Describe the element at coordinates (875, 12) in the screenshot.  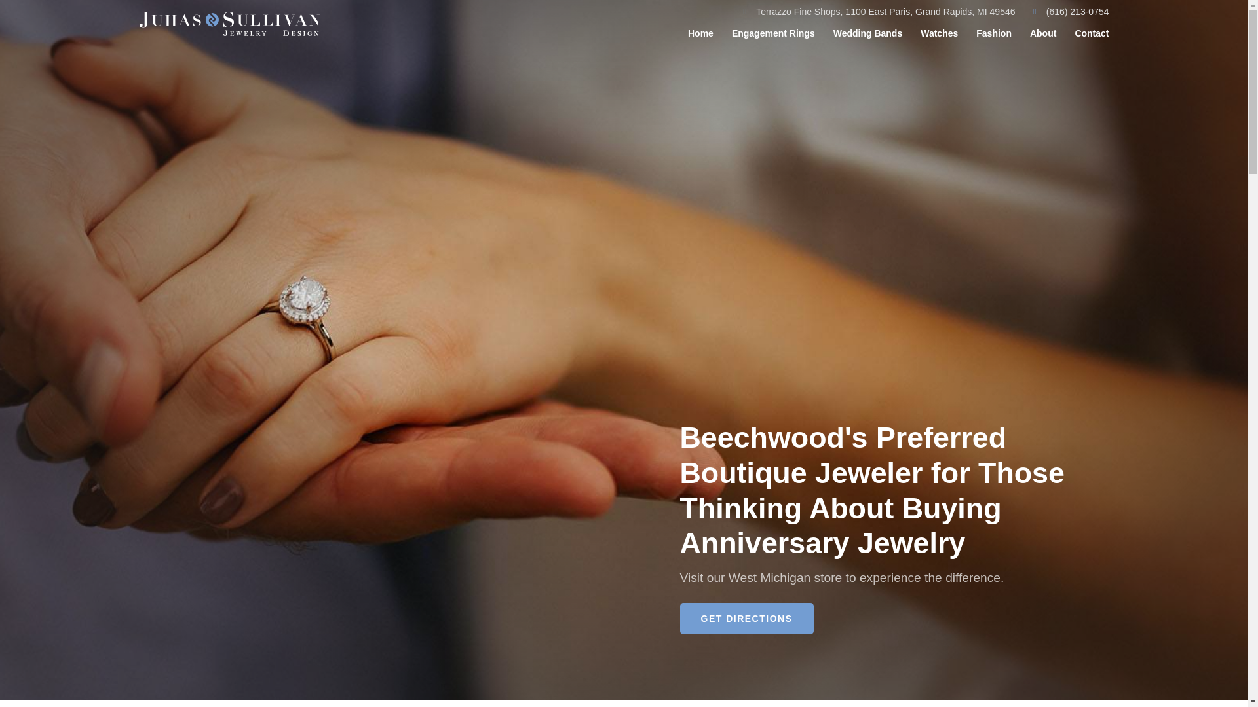
I see `Terrazzo Fine Shops, 1100 East Paris, Grand Rapids, MI 49546` at that location.